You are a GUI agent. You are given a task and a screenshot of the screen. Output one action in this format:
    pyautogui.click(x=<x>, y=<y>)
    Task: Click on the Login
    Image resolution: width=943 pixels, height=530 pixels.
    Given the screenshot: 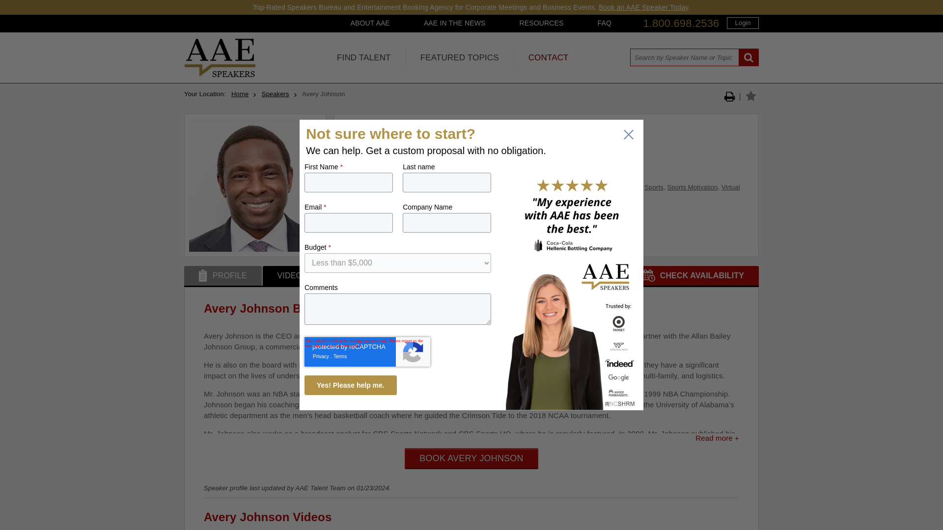 What is the action you would take?
    pyautogui.click(x=743, y=23)
    